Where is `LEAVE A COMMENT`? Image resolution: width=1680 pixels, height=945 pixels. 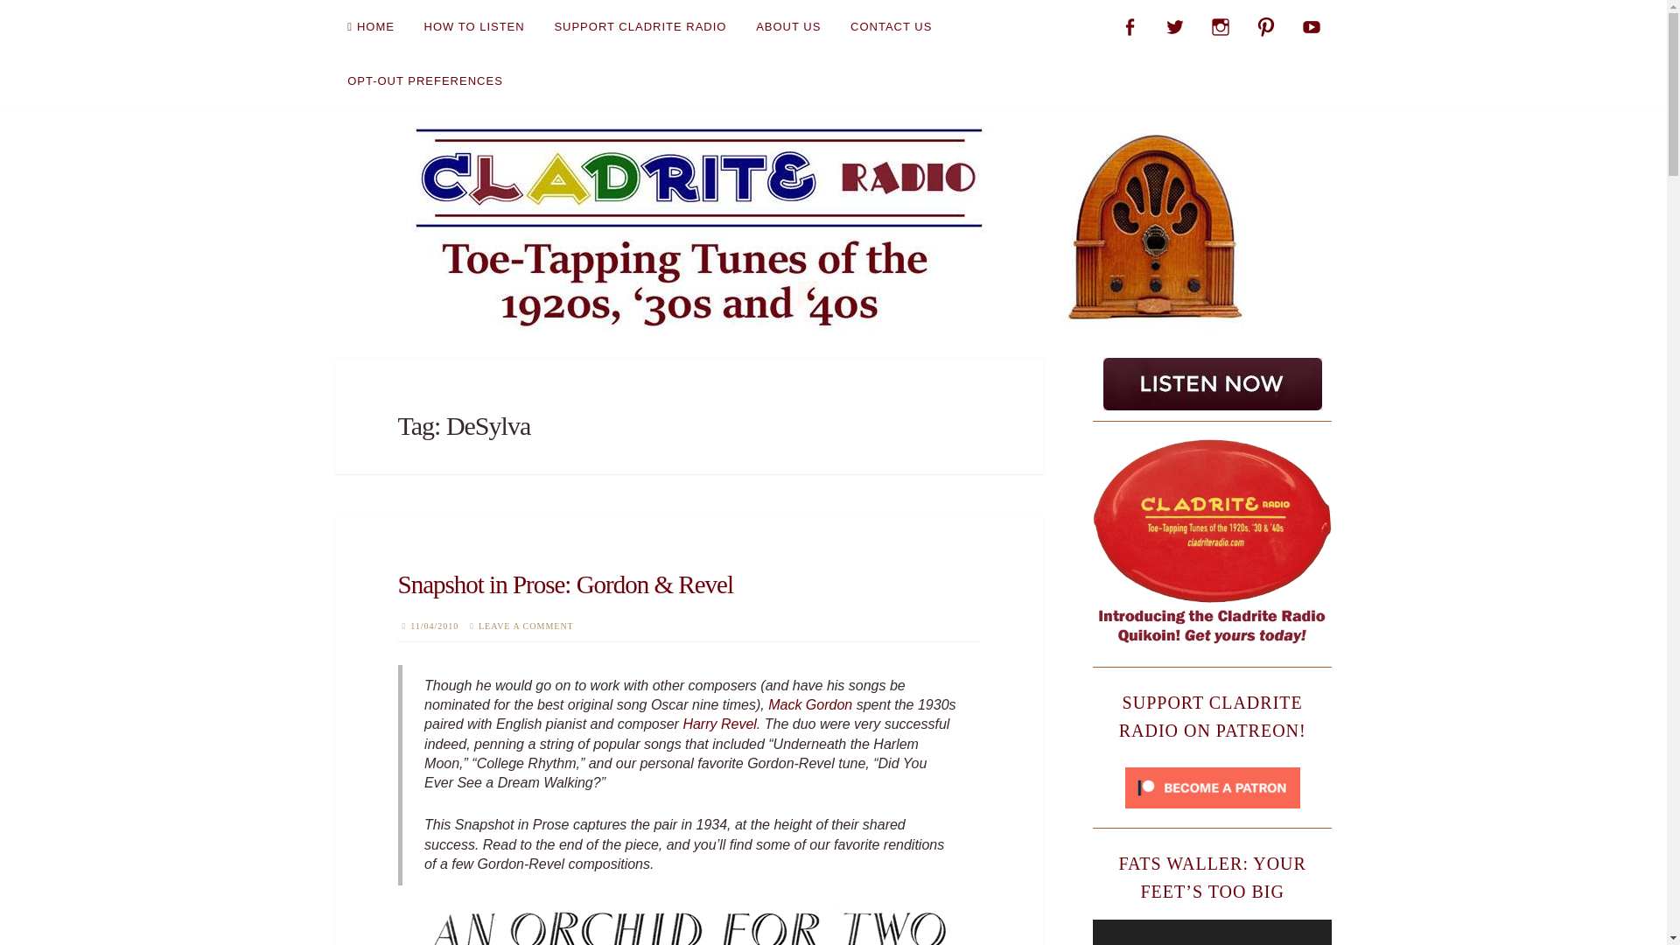
LEAVE A COMMENT is located at coordinates (527, 626).